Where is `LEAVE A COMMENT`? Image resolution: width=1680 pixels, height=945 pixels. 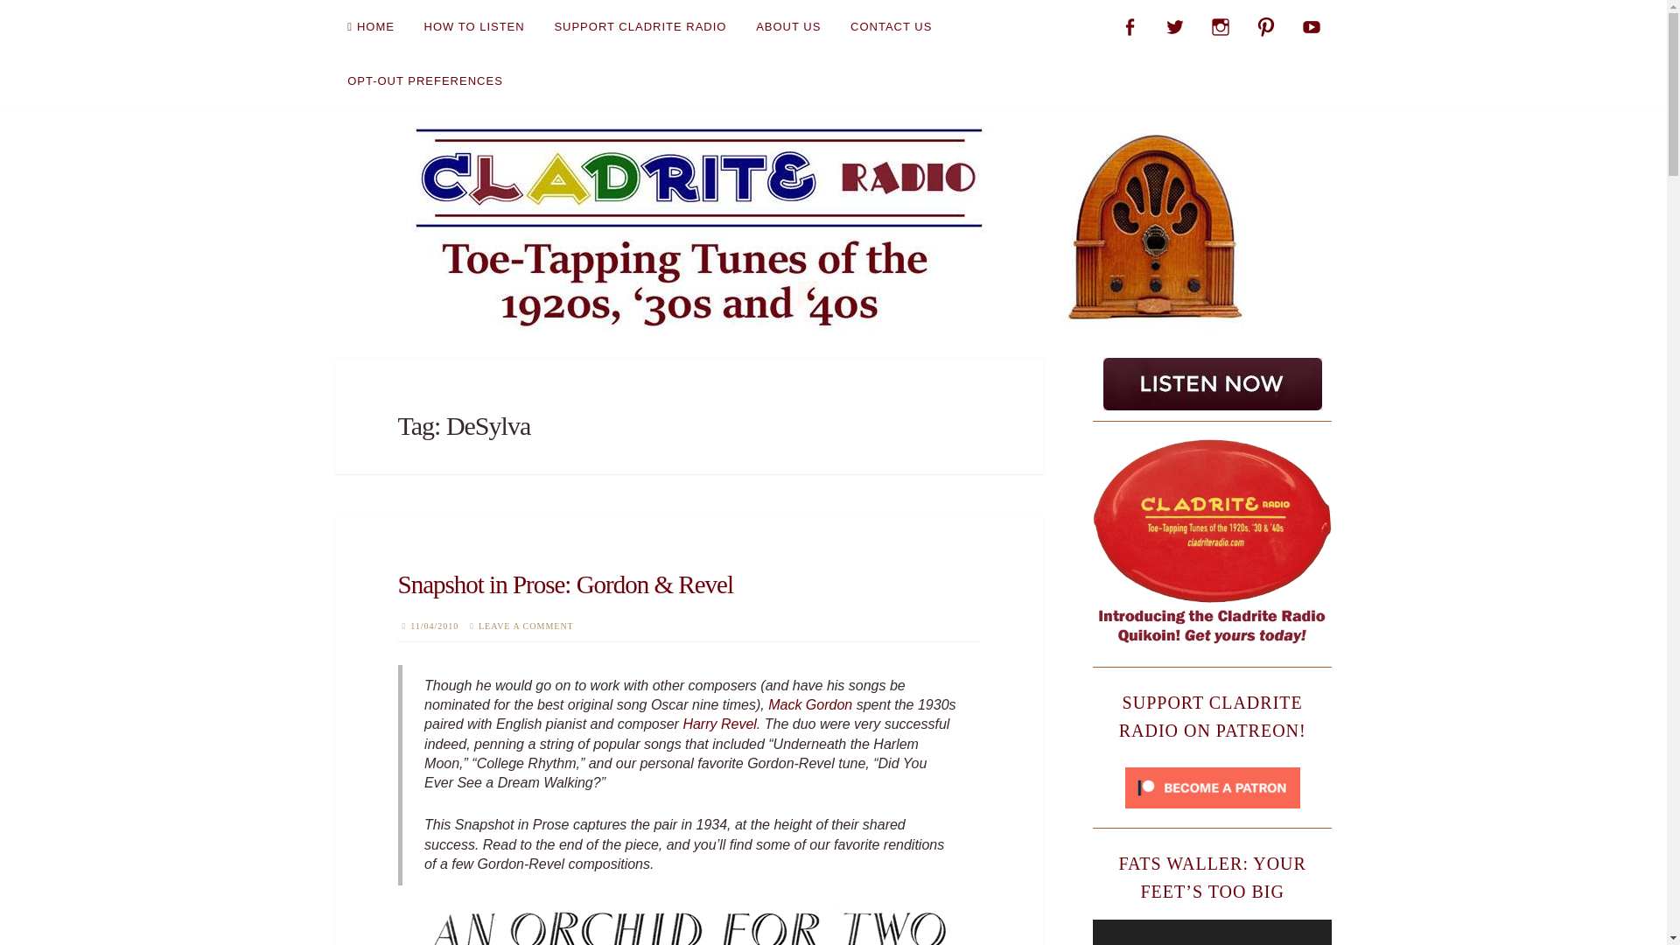
LEAVE A COMMENT is located at coordinates (527, 626).